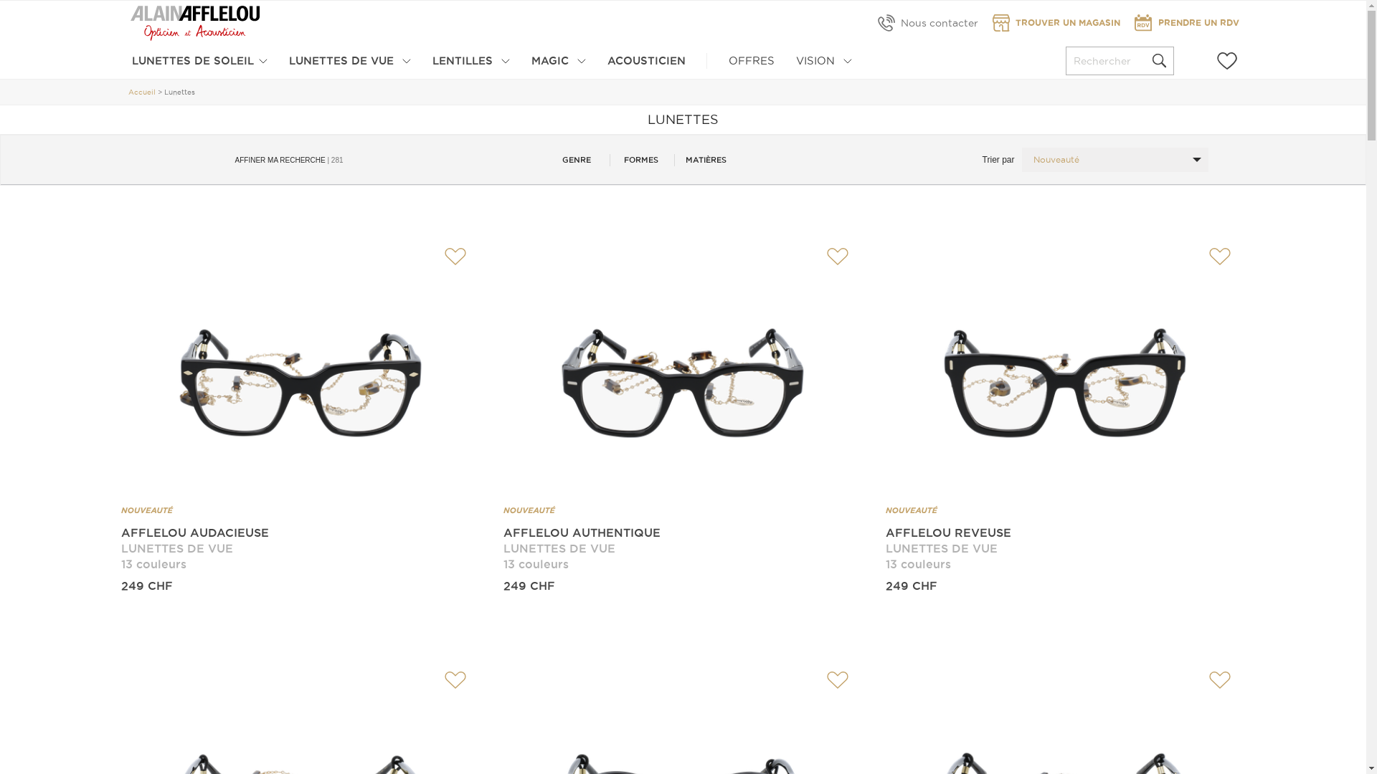 The width and height of the screenshot is (1377, 774). Describe the element at coordinates (1066, 383) in the screenshot. I see `LUNETTES DE VUE femme REVEUSE noir Vue de face` at that location.